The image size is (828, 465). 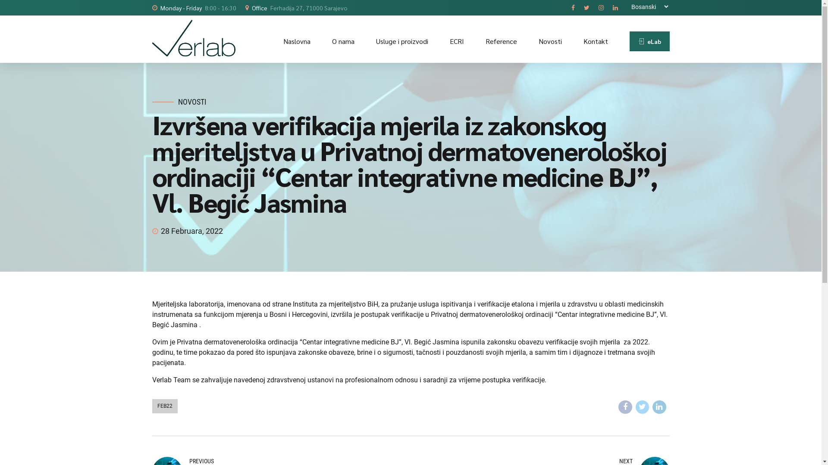 I want to click on Novosti, so click(x=550, y=41).